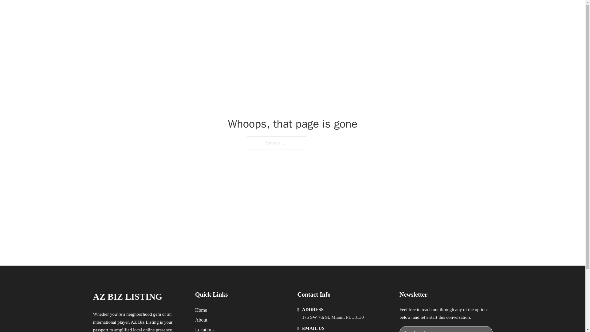 The image size is (590, 332). Describe the element at coordinates (157, 12) in the screenshot. I see `AZ BIZ LISTING` at that location.